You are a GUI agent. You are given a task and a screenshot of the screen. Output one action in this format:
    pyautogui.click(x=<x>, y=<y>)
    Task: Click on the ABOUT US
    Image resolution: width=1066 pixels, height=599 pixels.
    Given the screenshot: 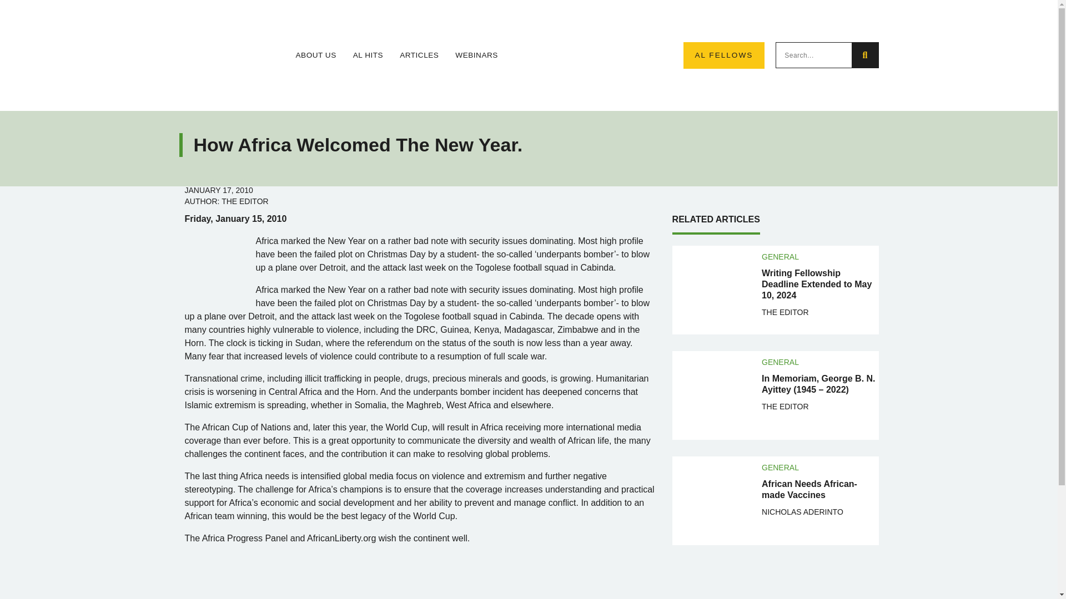 What is the action you would take?
    pyautogui.click(x=315, y=55)
    